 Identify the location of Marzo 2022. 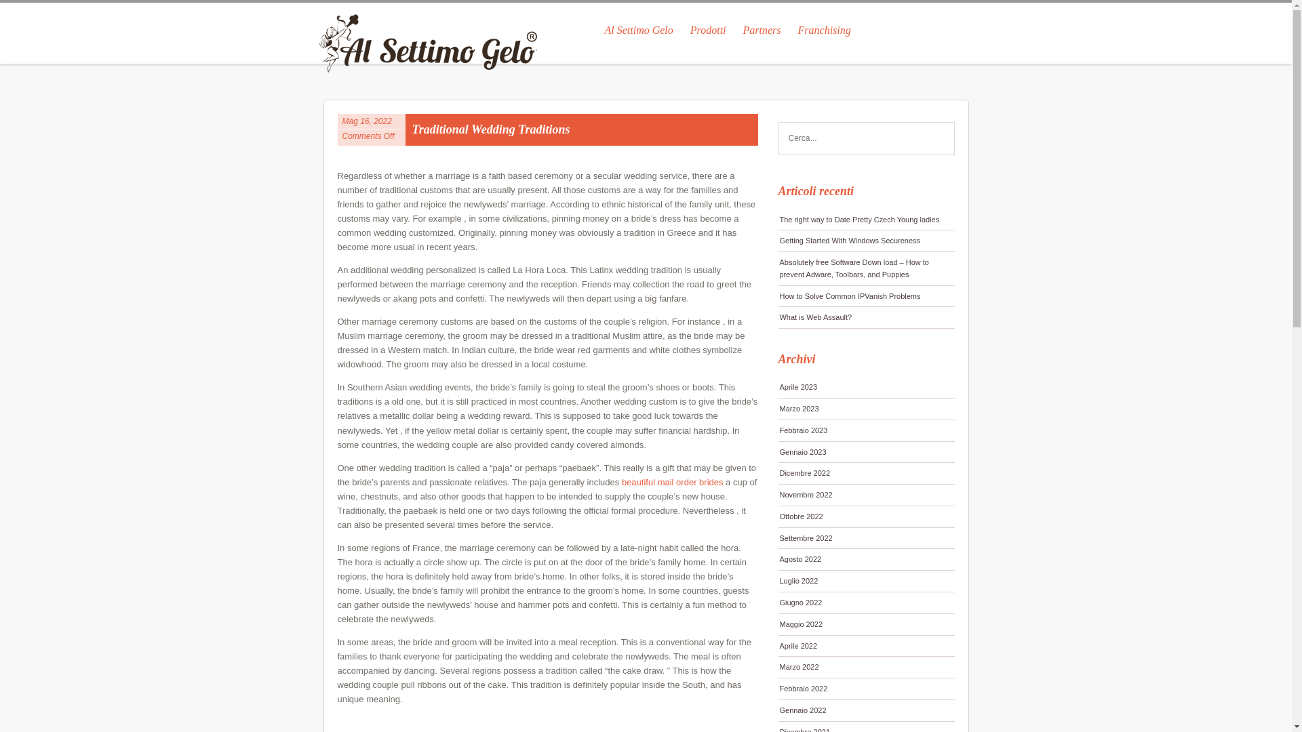
(867, 667).